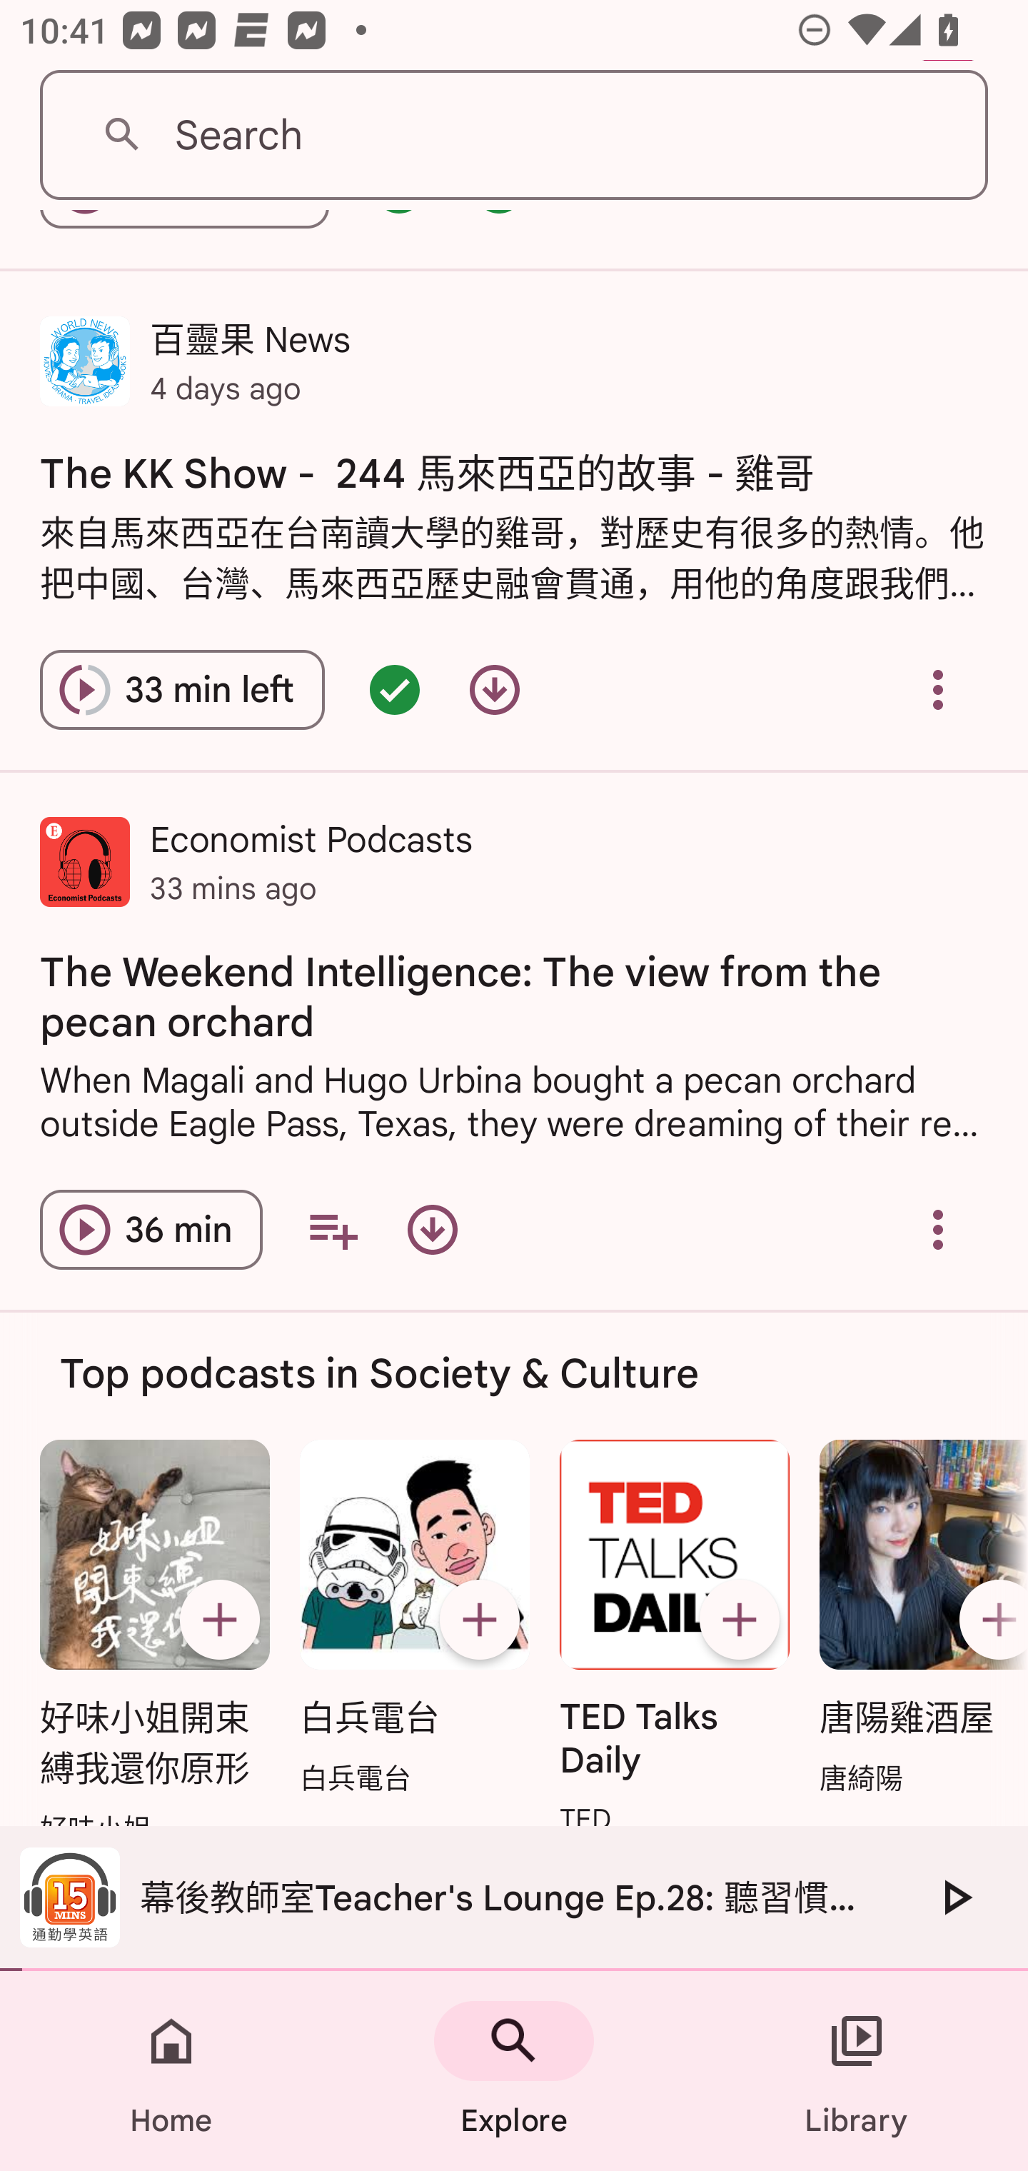 The image size is (1028, 2171). I want to click on 白兵電台 Subscribe 白兵電台 白兵電台, so click(414, 1620).